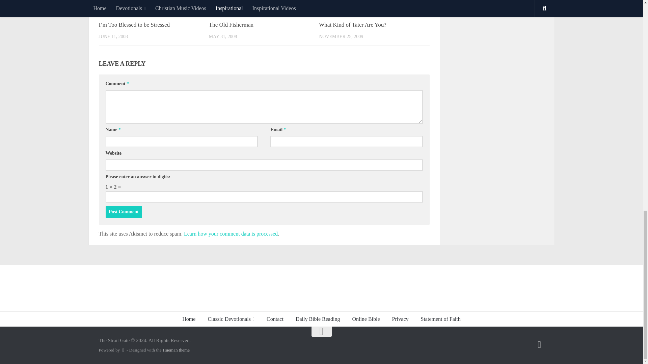 This screenshot has width=648, height=364. Describe the element at coordinates (231, 234) in the screenshot. I see `Learn how your comment data is processed` at that location.